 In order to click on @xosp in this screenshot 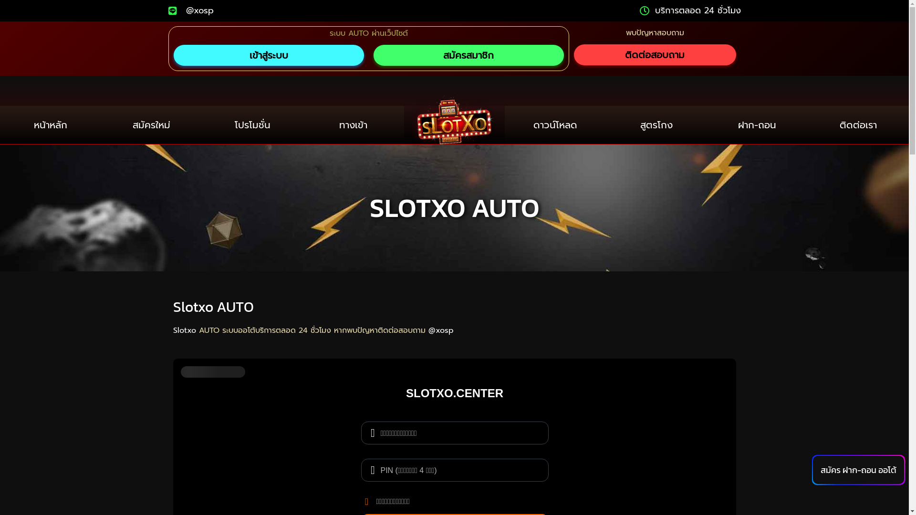, I will do `click(191, 10)`.